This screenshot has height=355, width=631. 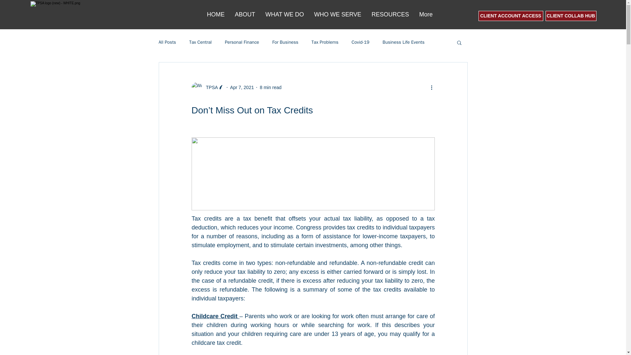 What do you see at coordinates (167, 42) in the screenshot?
I see `All Posts` at bounding box center [167, 42].